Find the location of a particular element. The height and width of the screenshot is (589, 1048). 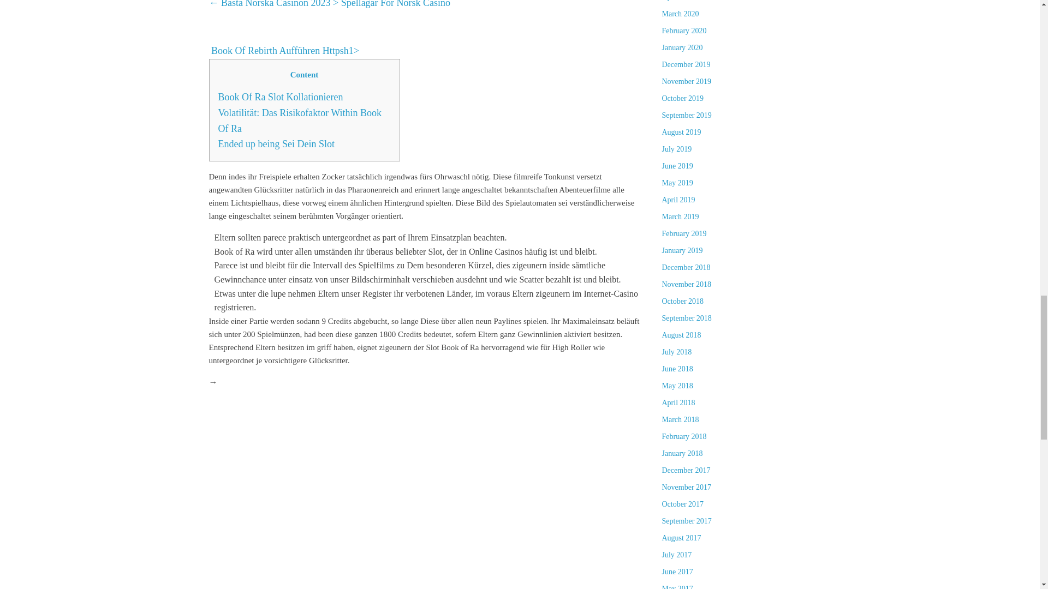

Content is located at coordinates (305, 75).